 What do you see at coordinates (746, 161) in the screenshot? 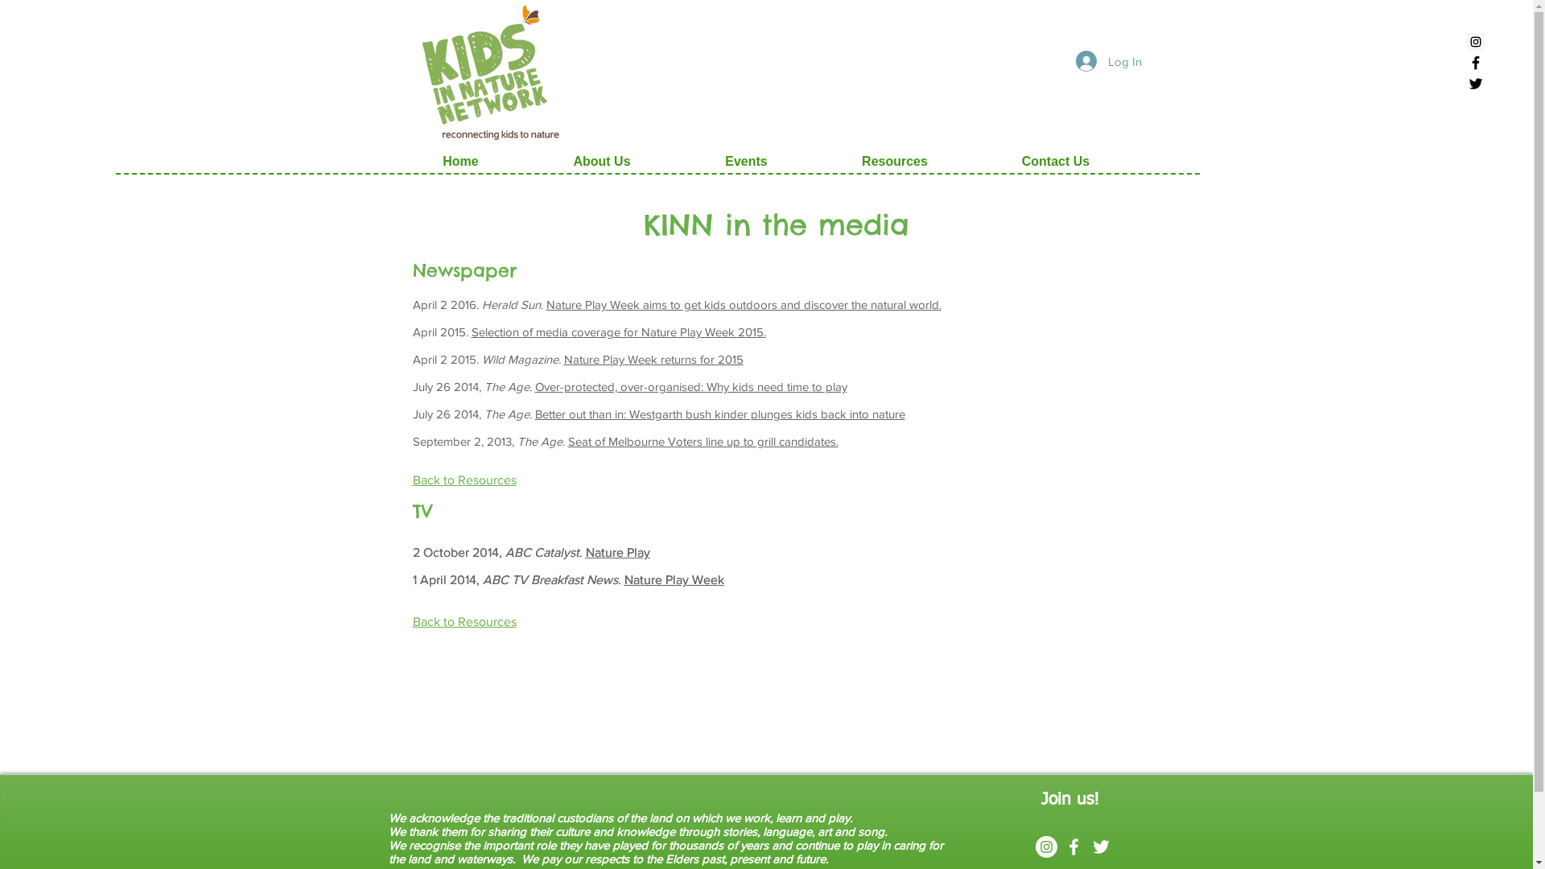
I see `Events` at bounding box center [746, 161].